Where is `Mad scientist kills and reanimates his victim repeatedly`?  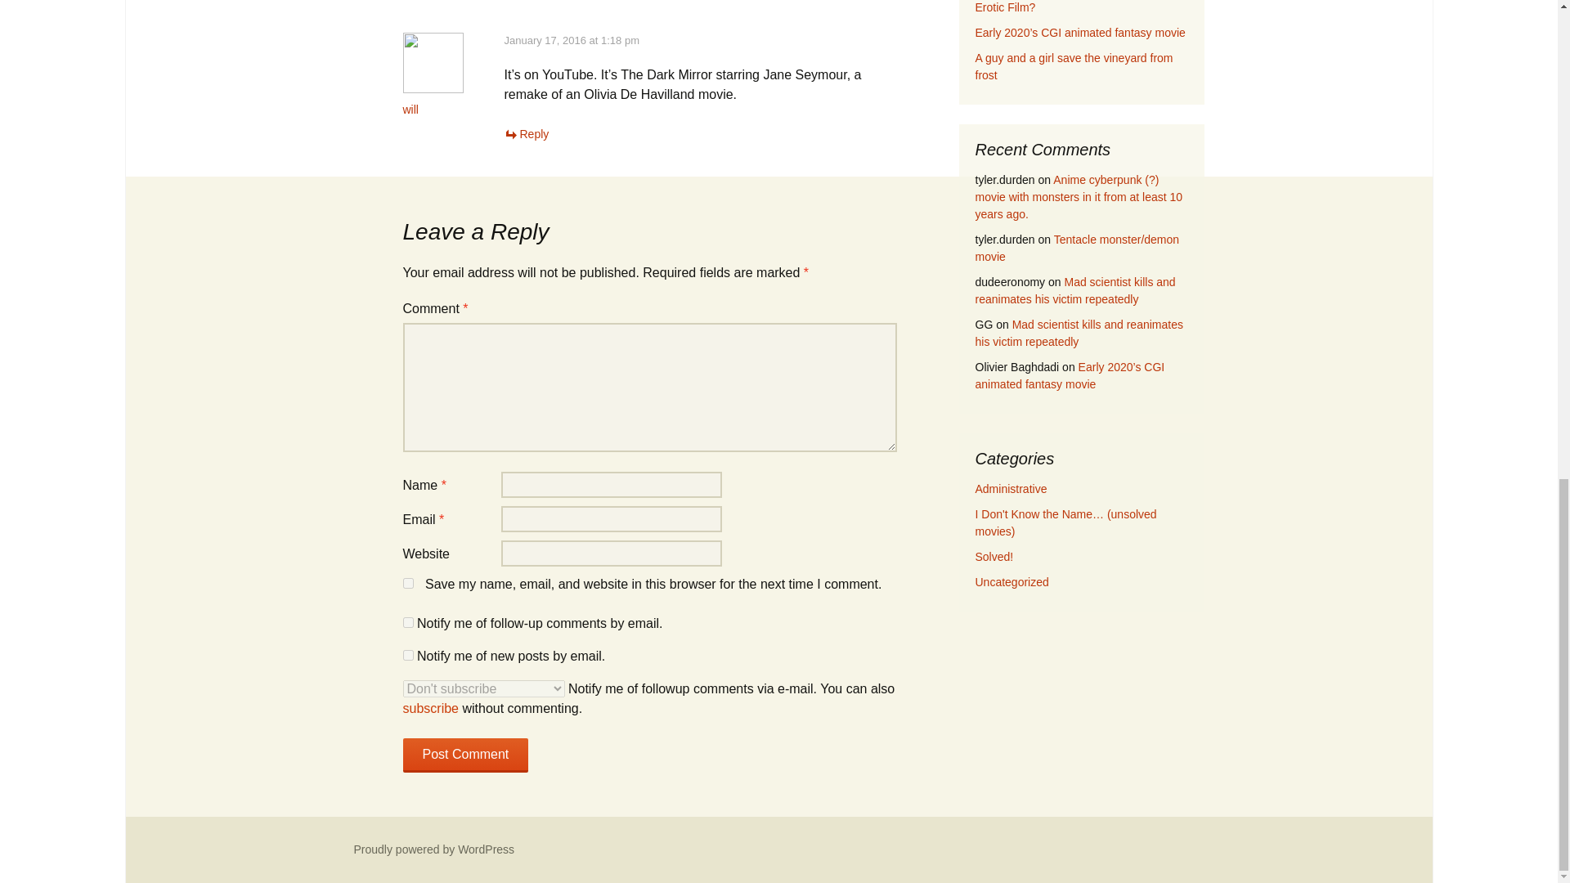 Mad scientist kills and reanimates his victim repeatedly is located at coordinates (1078, 332).